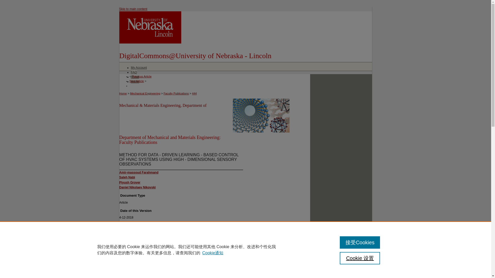 The height and width of the screenshot is (278, 495). I want to click on Home, so click(135, 81).